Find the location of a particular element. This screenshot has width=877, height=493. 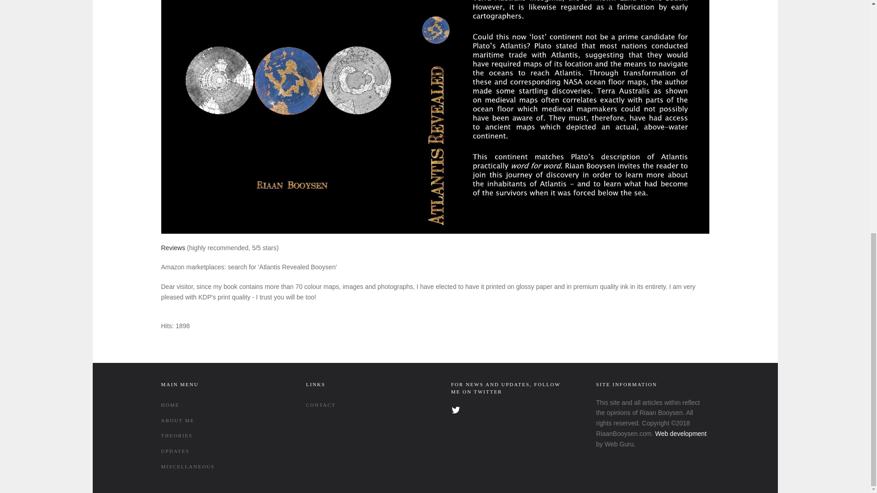

UPDATES is located at coordinates (217, 451).